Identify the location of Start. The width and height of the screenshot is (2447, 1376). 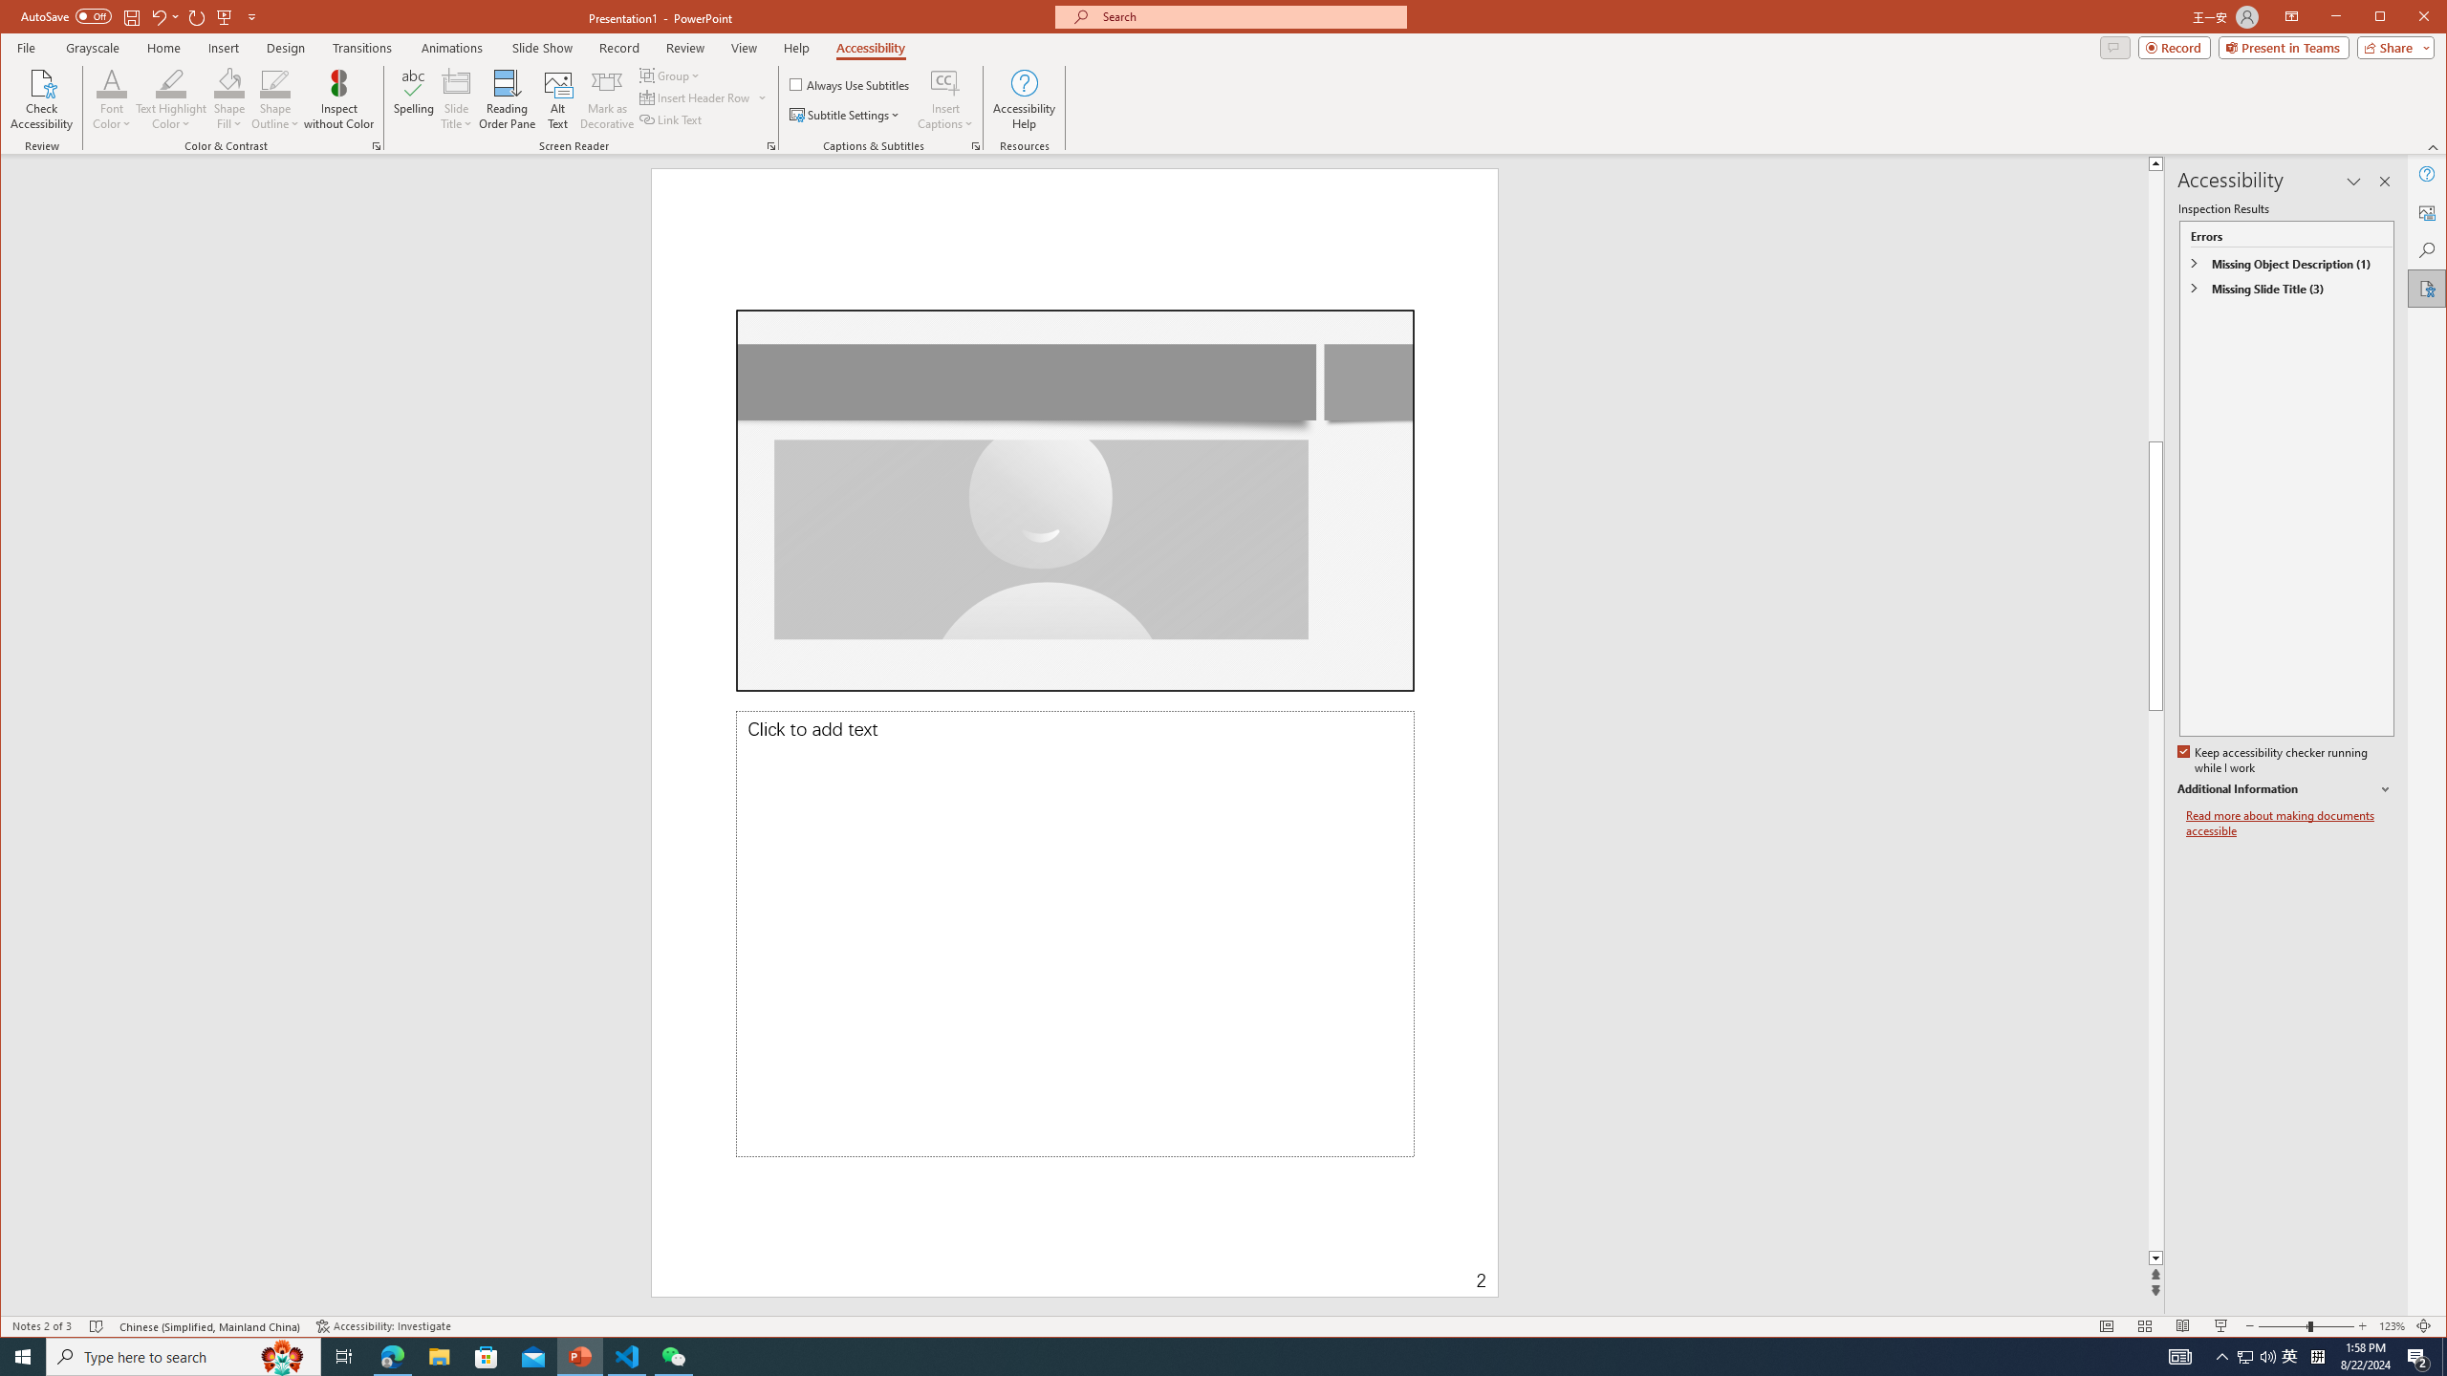
(23, 1357).